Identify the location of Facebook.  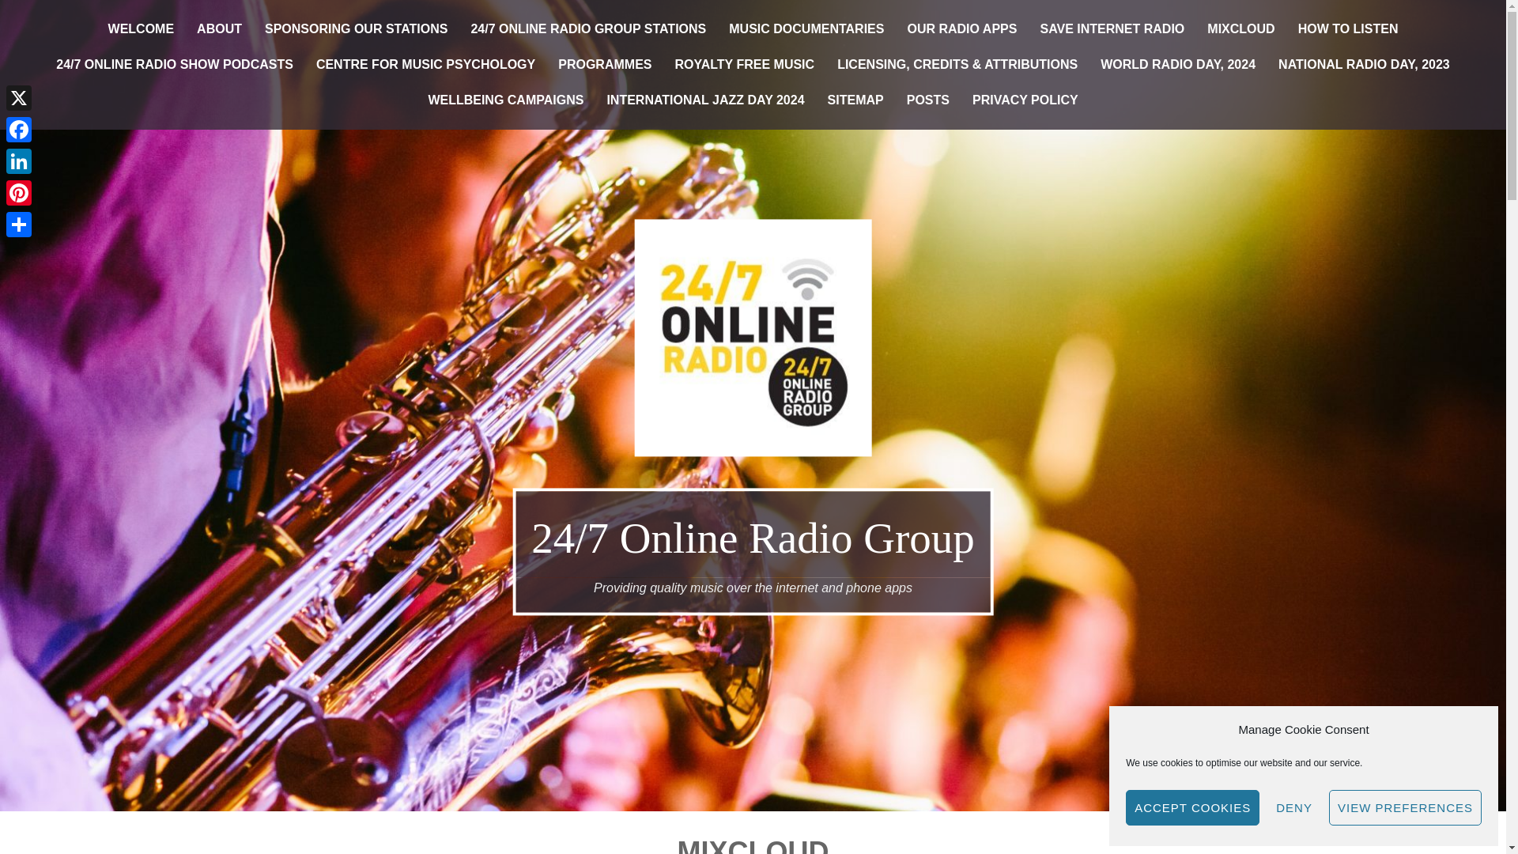
(19, 129).